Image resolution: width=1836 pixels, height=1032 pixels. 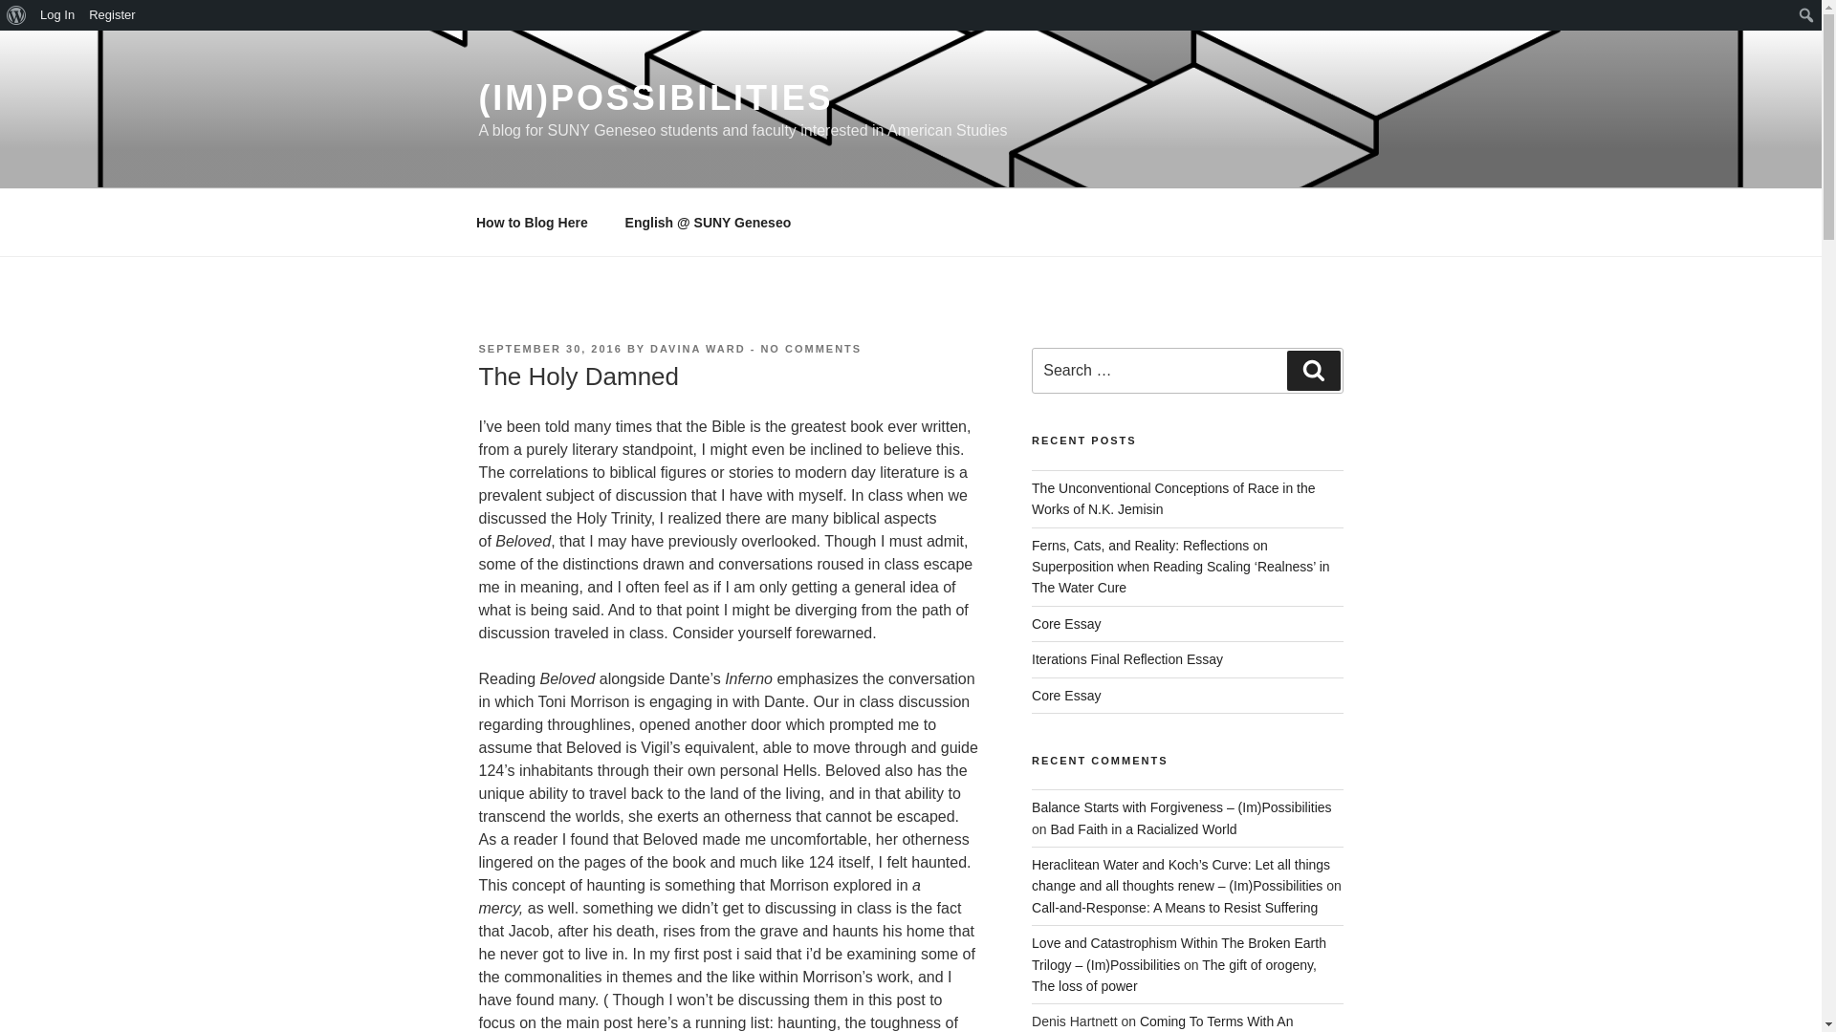 What do you see at coordinates (1174, 907) in the screenshot?
I see `The gift of orogeny, The loss of power` at bounding box center [1174, 907].